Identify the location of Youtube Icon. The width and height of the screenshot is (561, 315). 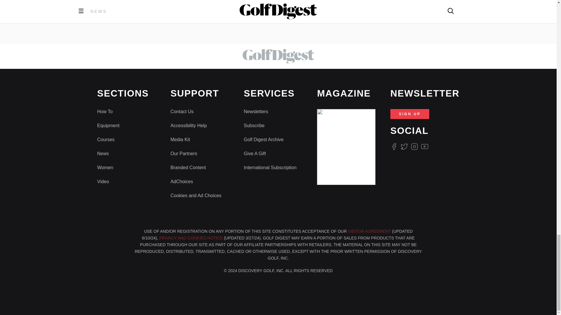
(425, 146).